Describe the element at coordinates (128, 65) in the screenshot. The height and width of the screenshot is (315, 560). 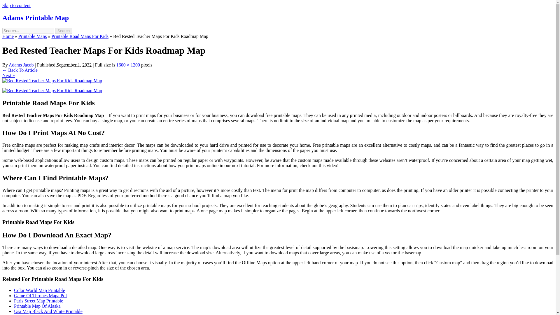
I see `Link to full-size image` at that location.